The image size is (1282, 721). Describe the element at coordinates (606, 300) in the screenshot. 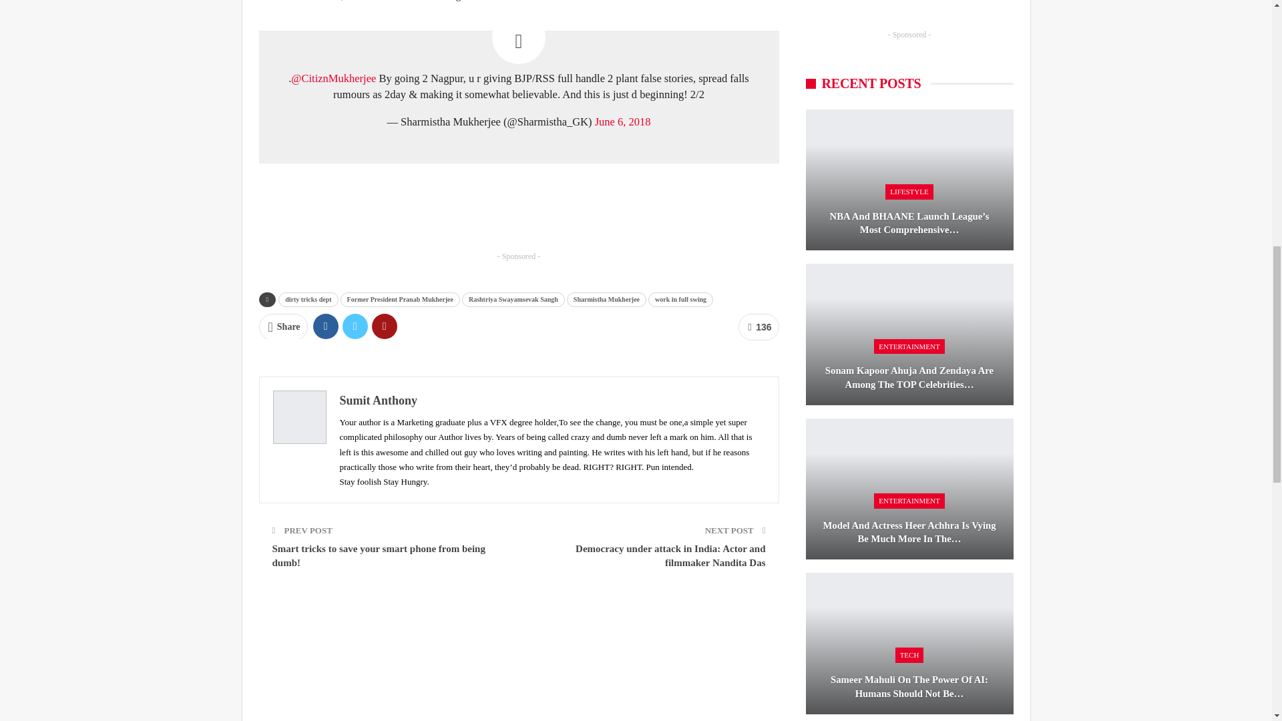

I see `Sharmistha Mukherjee` at that location.